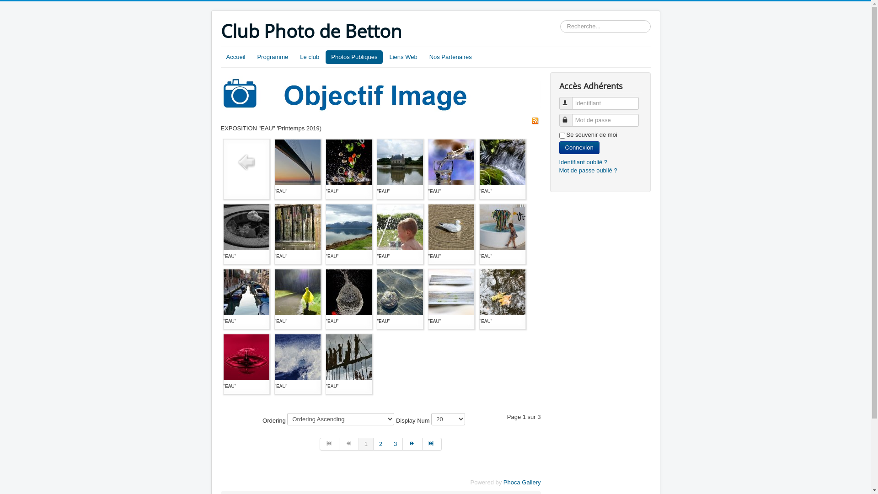 The width and height of the screenshot is (878, 494). I want to click on Accueil, so click(236, 57).